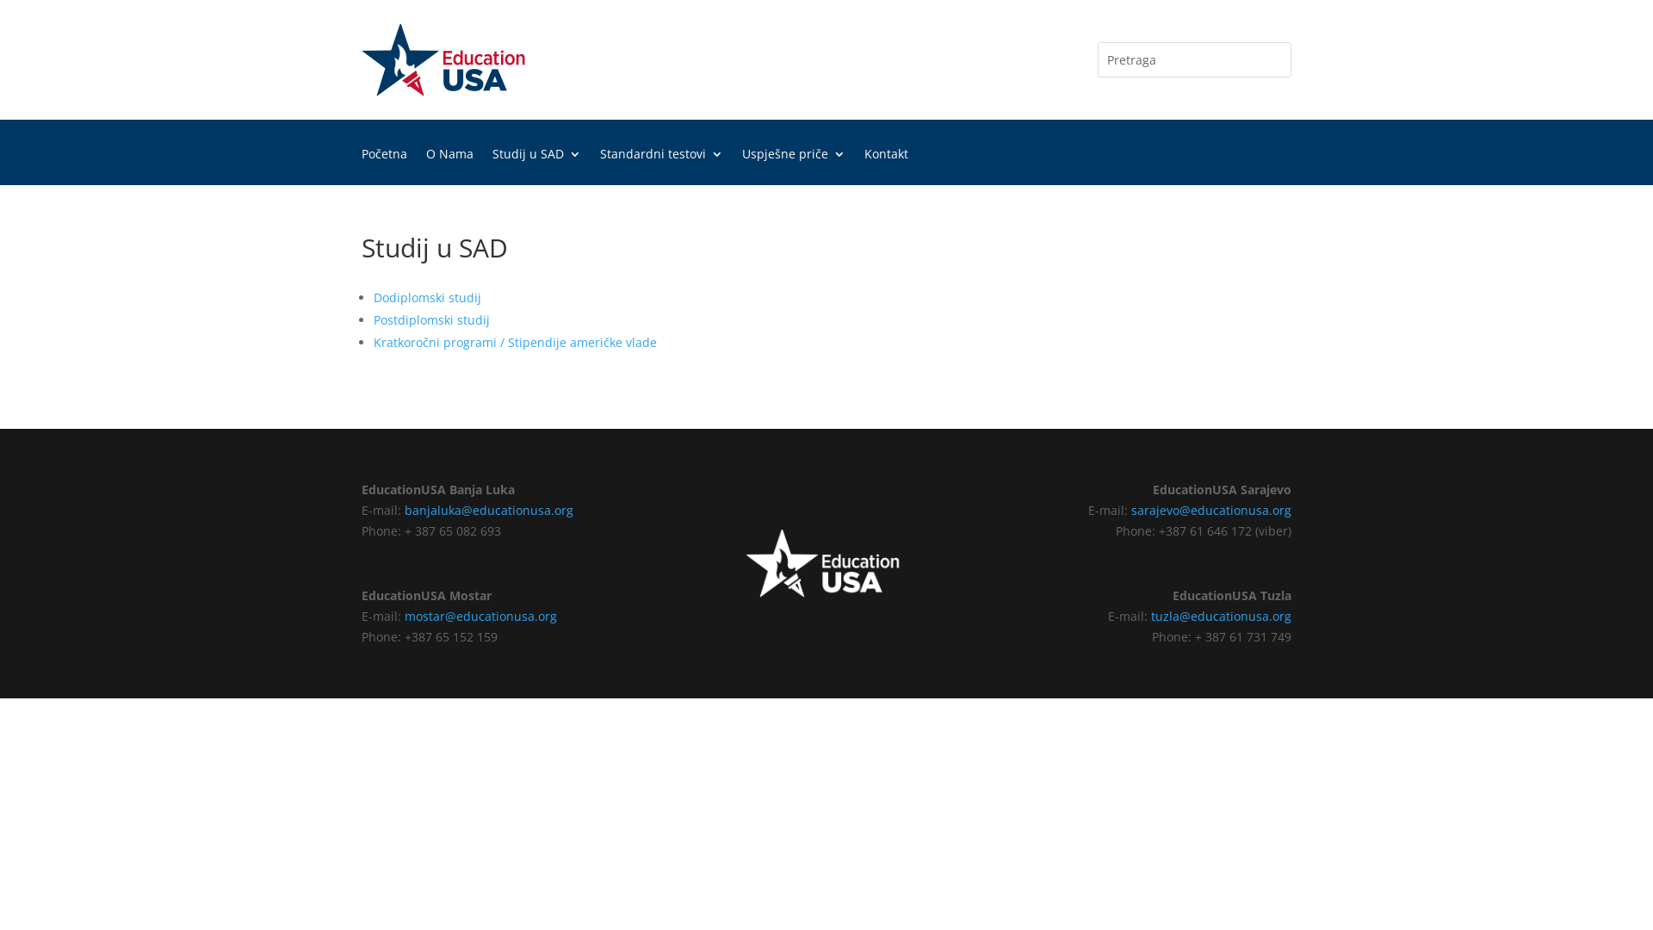 This screenshot has height=930, width=1653. What do you see at coordinates (661, 167) in the screenshot?
I see `Standardni testovi` at bounding box center [661, 167].